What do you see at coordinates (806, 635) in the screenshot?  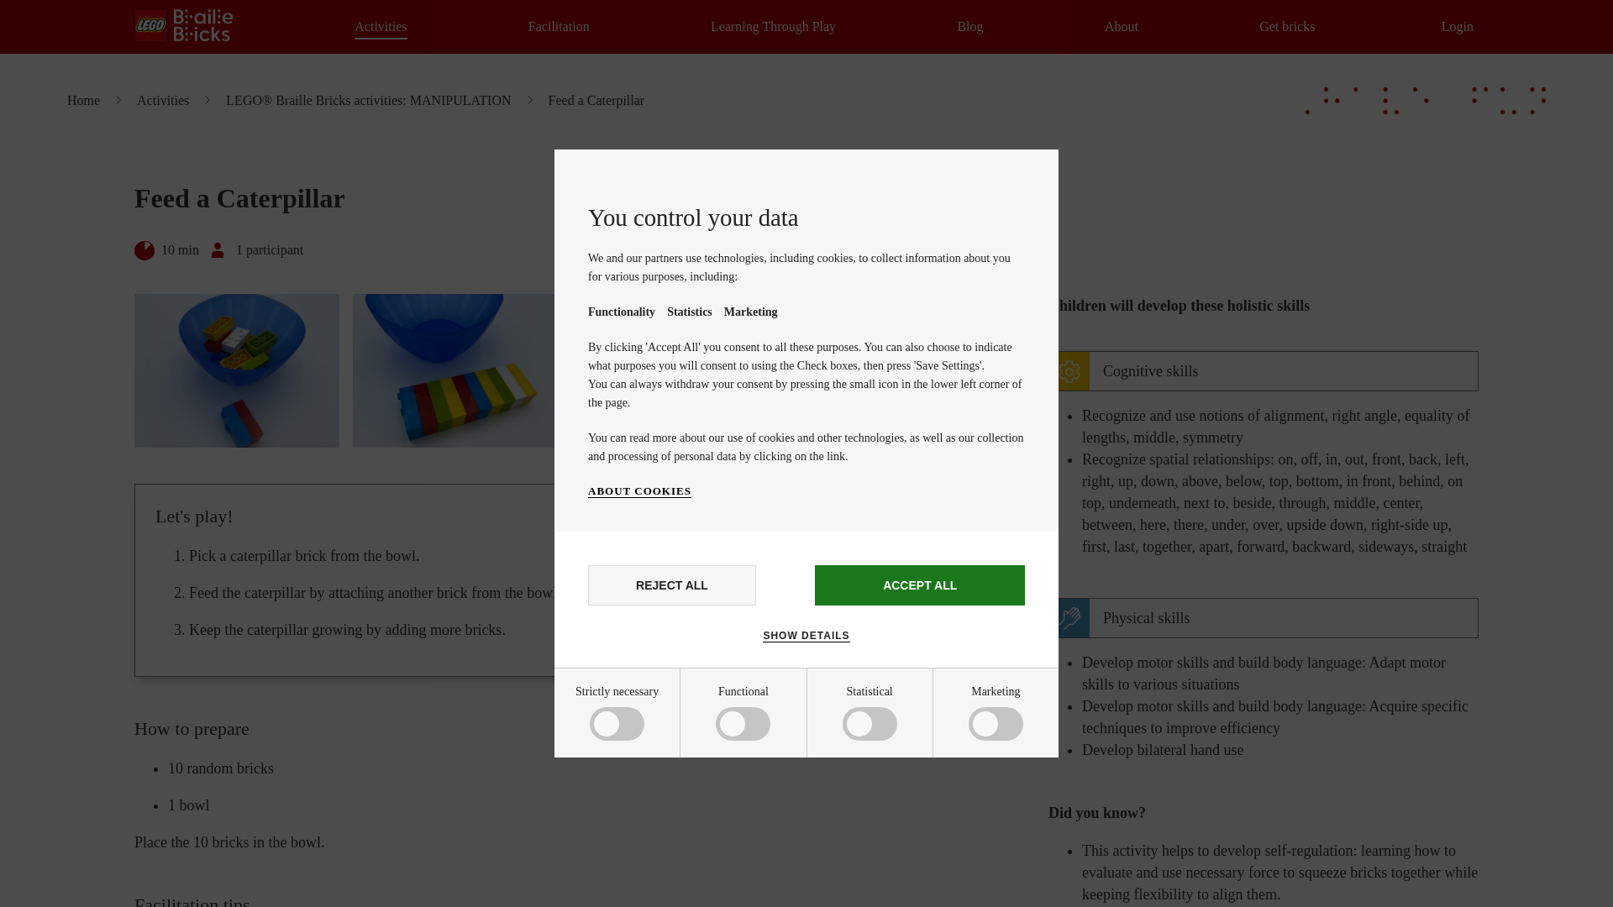 I see `SHOW DETAILS` at bounding box center [806, 635].